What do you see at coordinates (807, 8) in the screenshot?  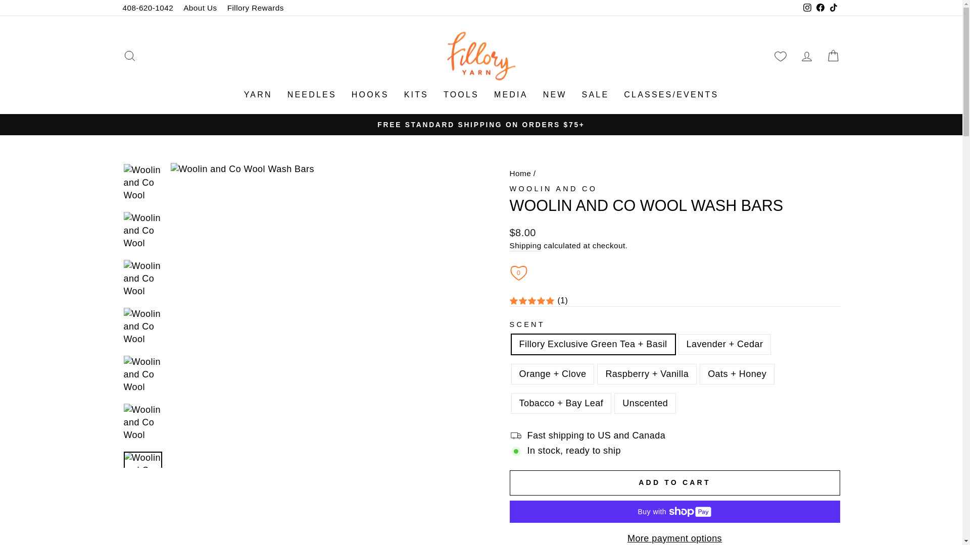 I see `Fillory Yarn on Instagram` at bounding box center [807, 8].